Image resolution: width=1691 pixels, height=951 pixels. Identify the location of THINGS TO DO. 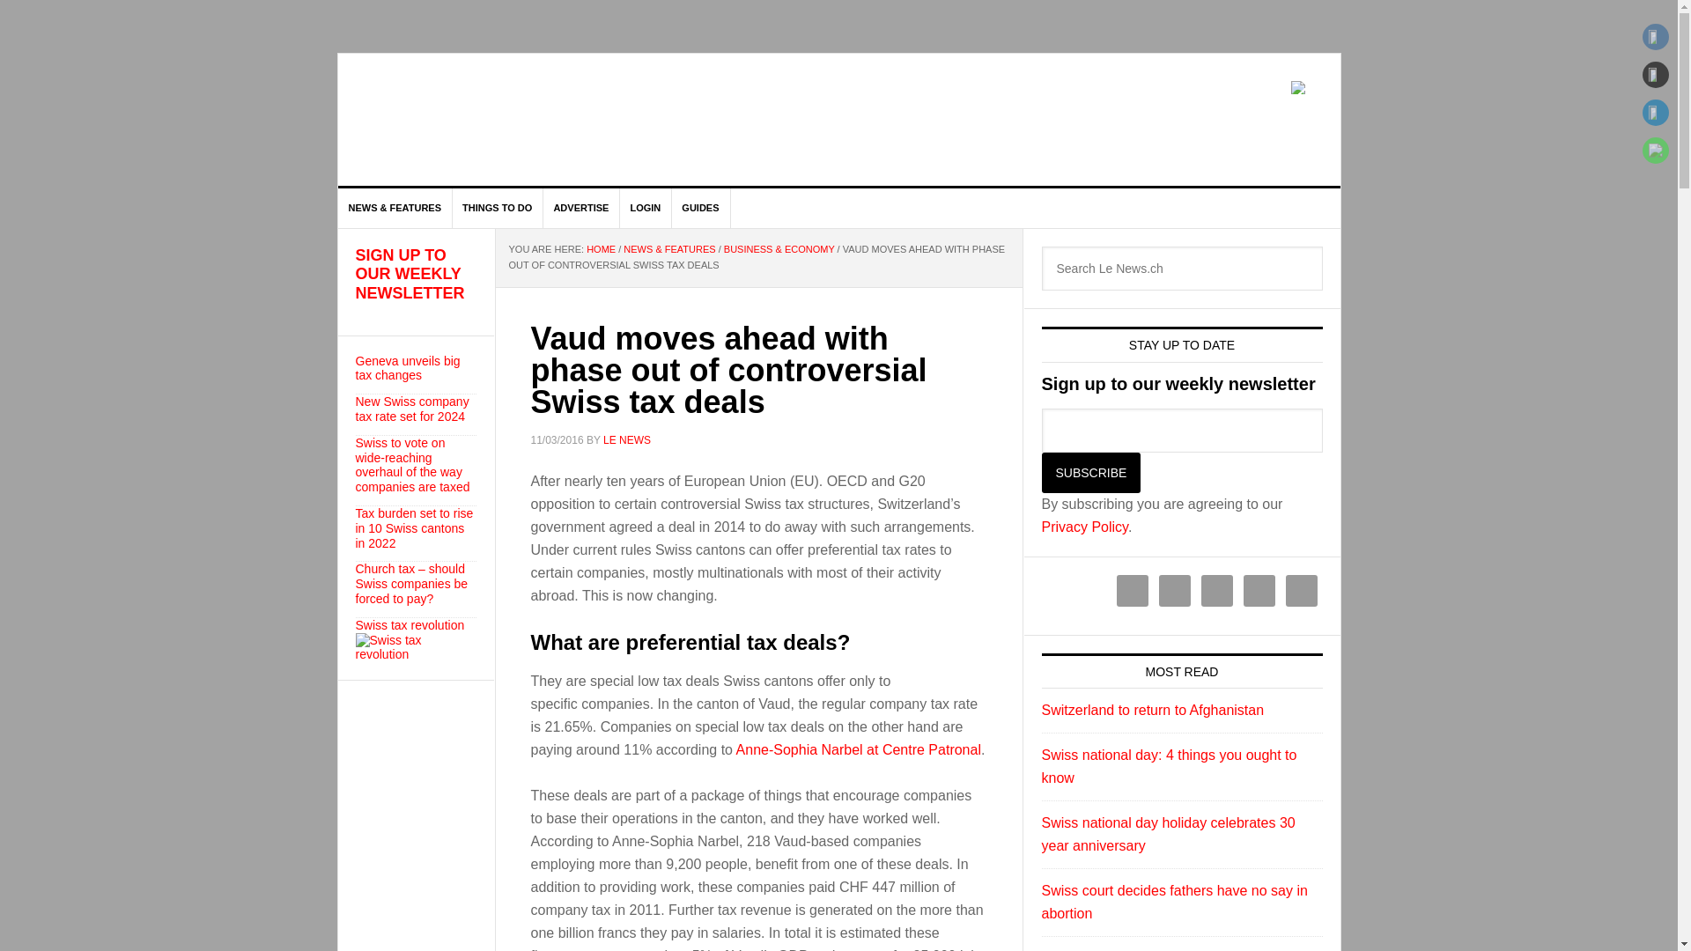
(497, 208).